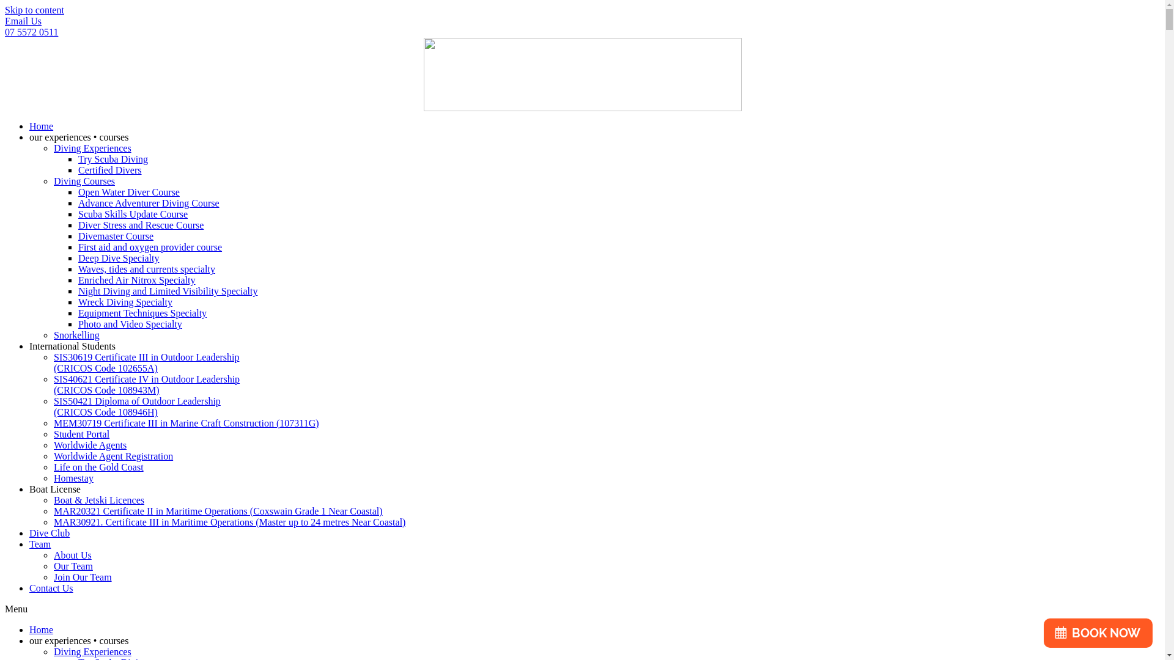 The width and height of the screenshot is (1174, 660). I want to click on Student Portal, so click(82, 434).